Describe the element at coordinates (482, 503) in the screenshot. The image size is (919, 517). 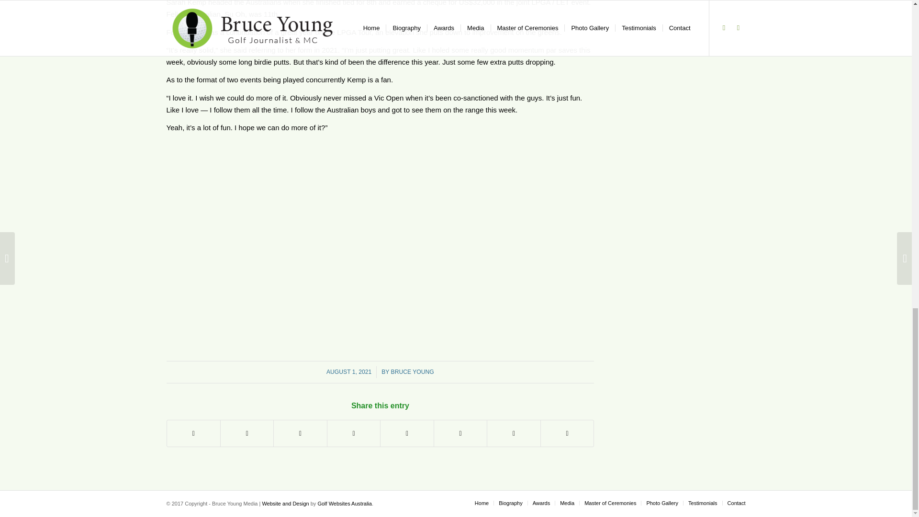
I see `Home` at that location.